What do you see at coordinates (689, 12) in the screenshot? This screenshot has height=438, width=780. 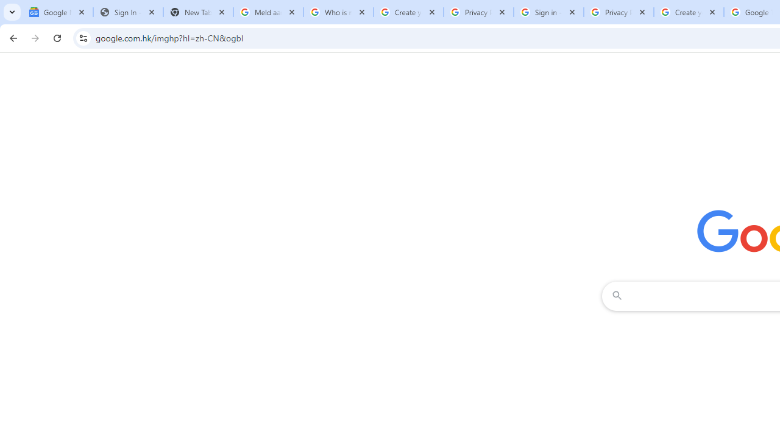 I see `Create your Google Account` at bounding box center [689, 12].